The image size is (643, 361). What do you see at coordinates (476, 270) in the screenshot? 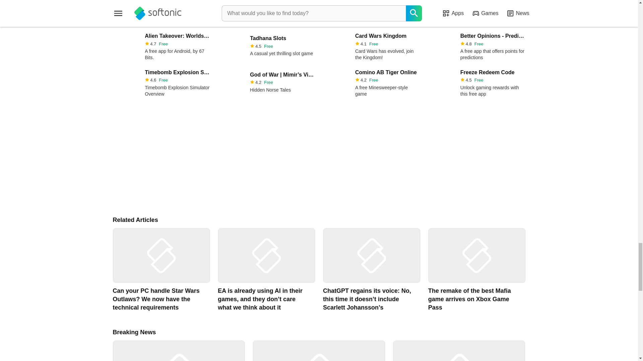
I see `The remake of the best Mafia game arrives on Xbox Game Pass` at bounding box center [476, 270].